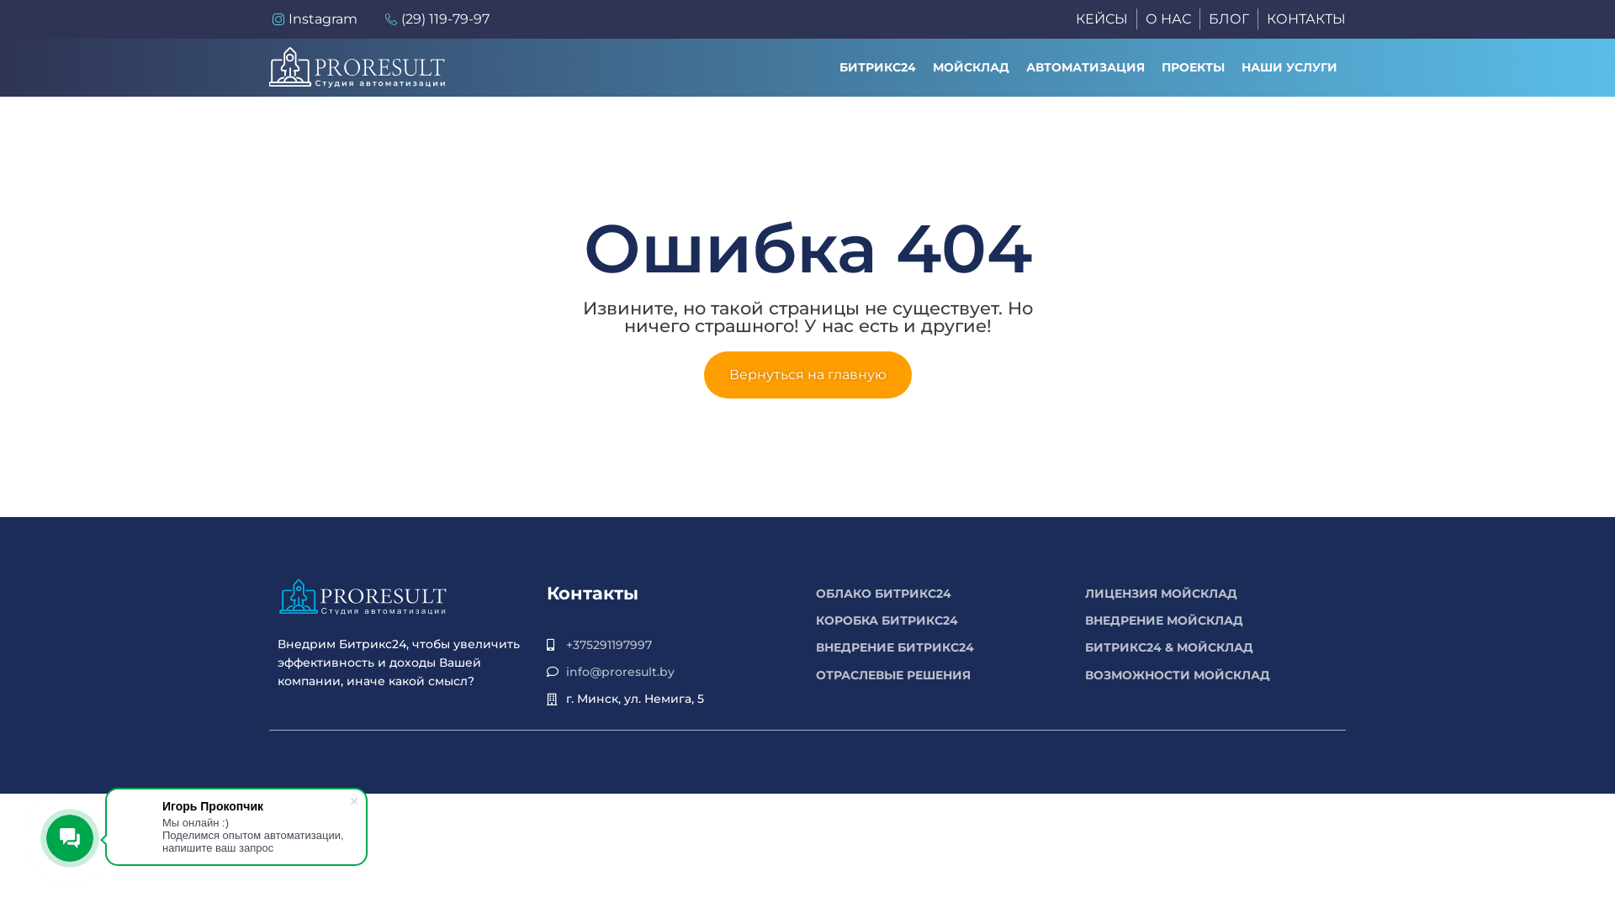 This screenshot has height=908, width=1615. I want to click on +375291197997, so click(608, 645).